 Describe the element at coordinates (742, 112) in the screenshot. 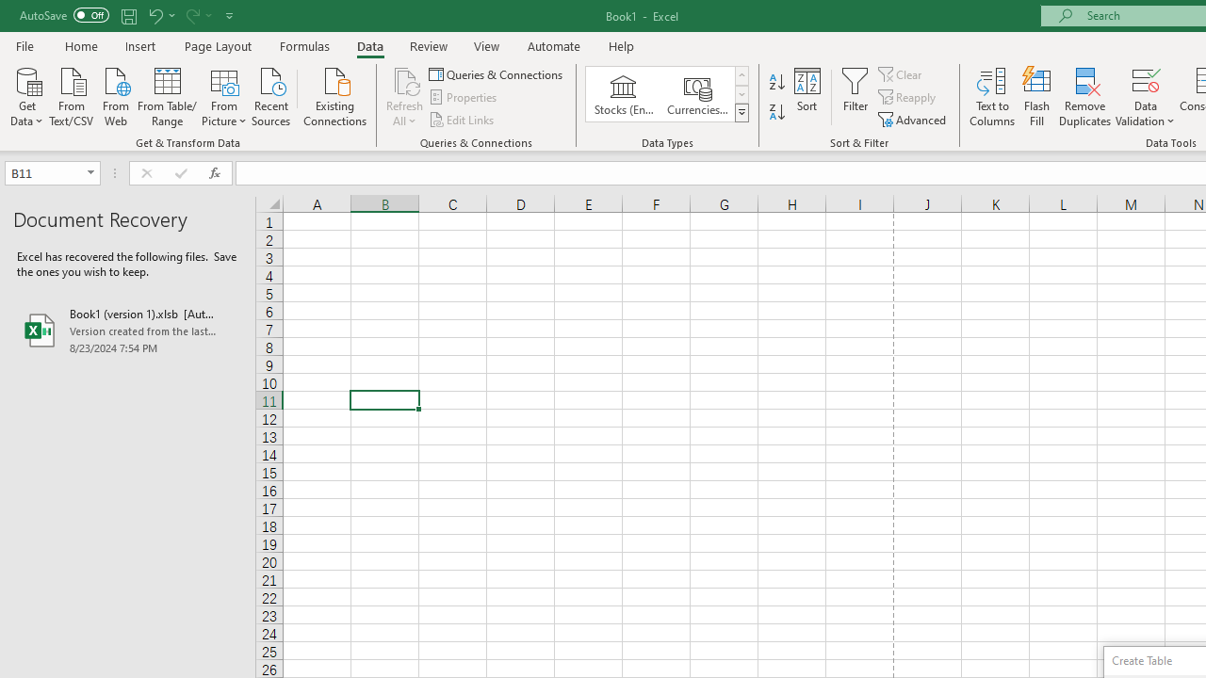

I see `Class: NetUIImage` at that location.